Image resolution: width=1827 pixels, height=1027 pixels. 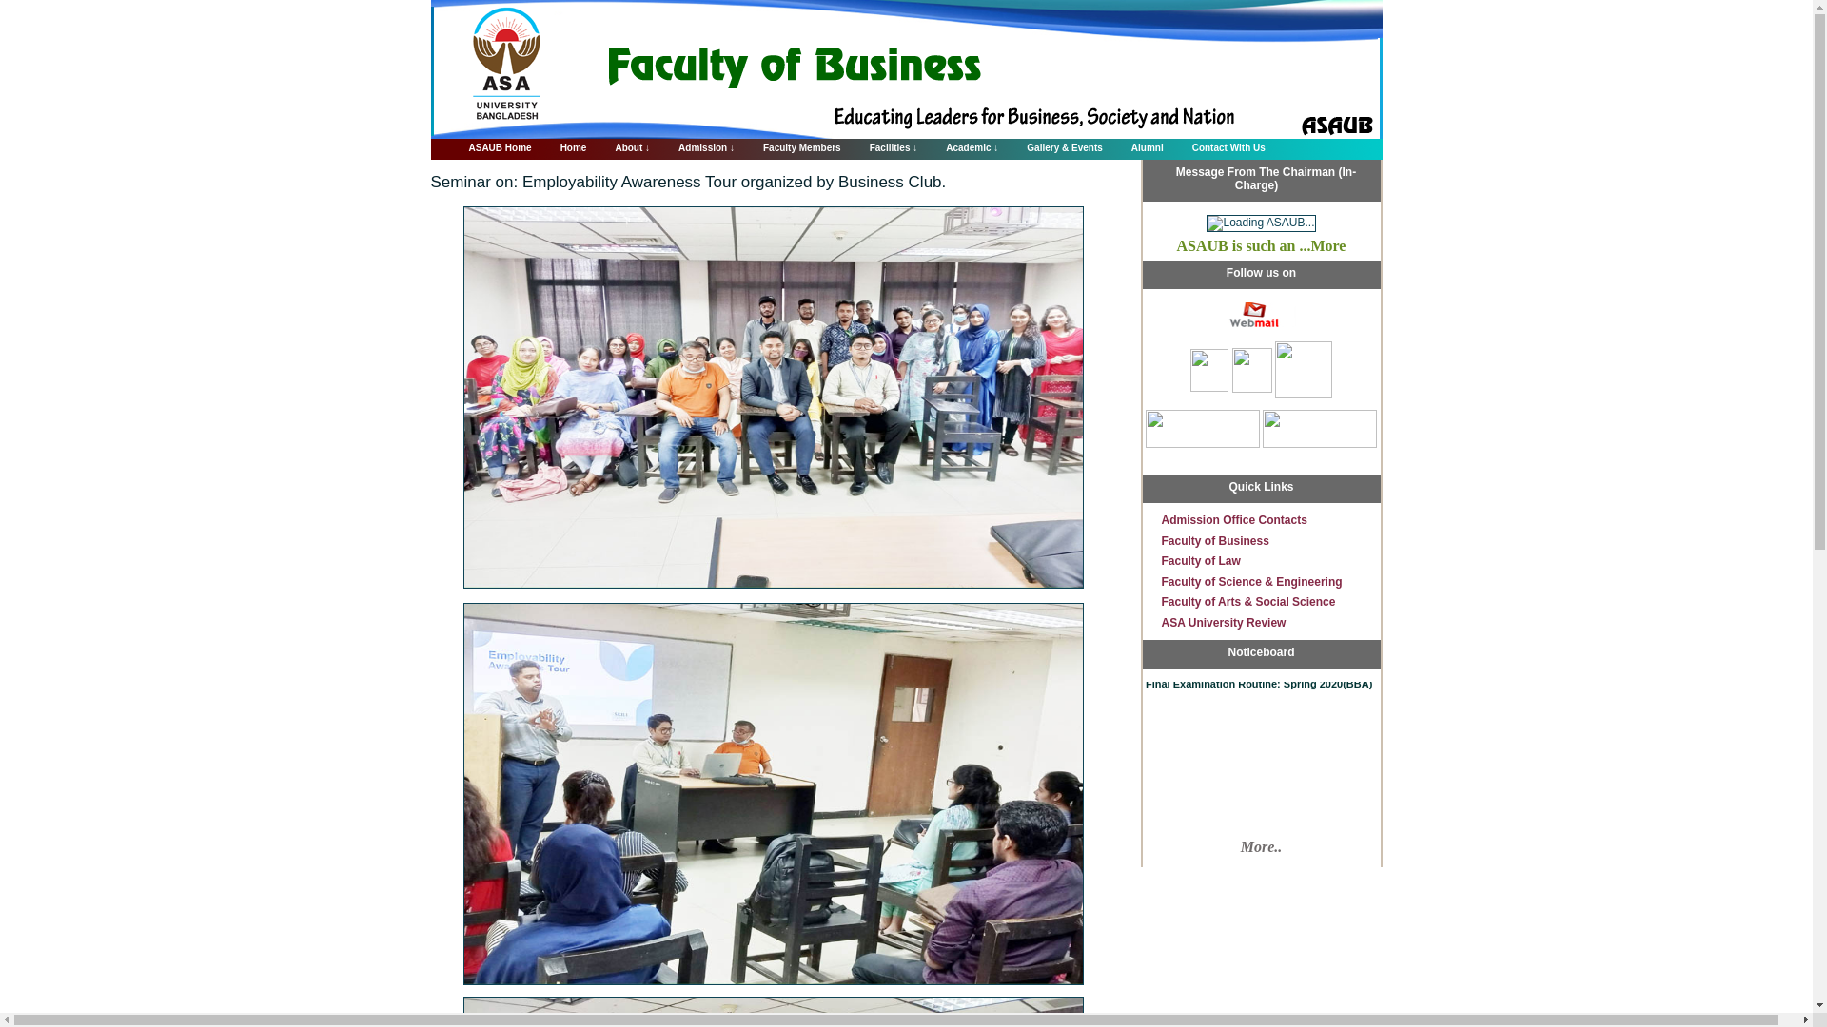 What do you see at coordinates (1259, 681) in the screenshot?
I see `Final Examination Routine: Spring 2020(BBA)  ` at bounding box center [1259, 681].